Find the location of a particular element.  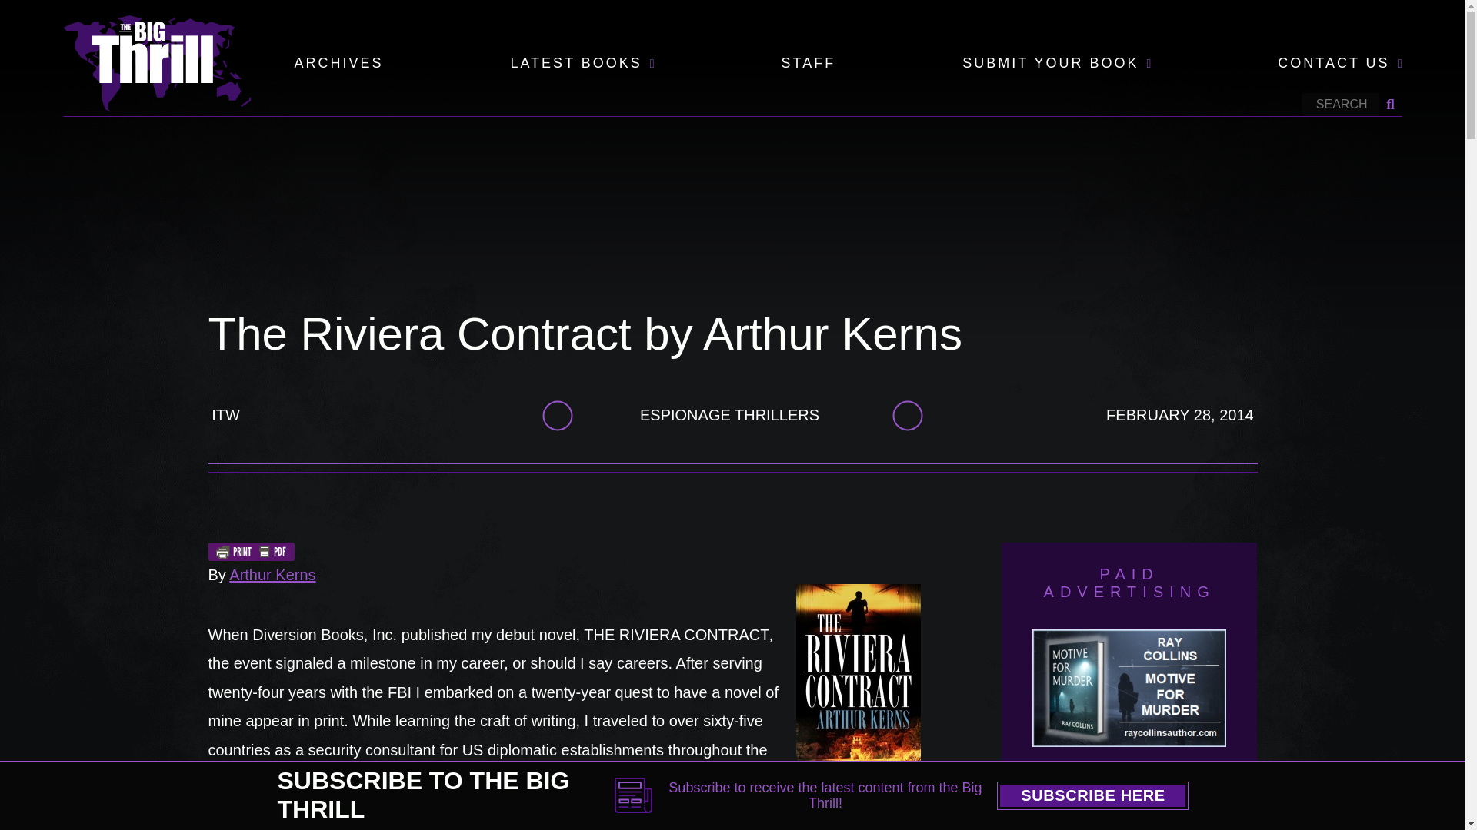

CONTACT US is located at coordinates (1333, 64).